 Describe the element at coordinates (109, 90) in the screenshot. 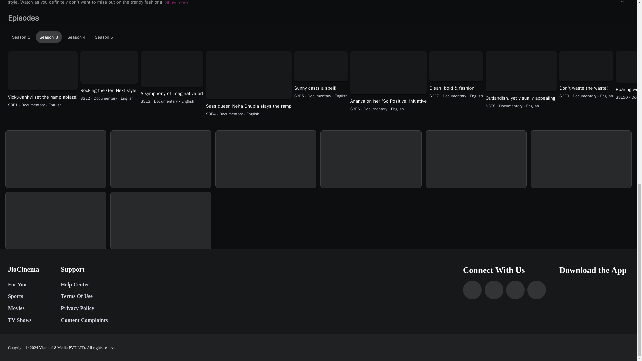

I see `Rocking the Gen Next style!` at that location.